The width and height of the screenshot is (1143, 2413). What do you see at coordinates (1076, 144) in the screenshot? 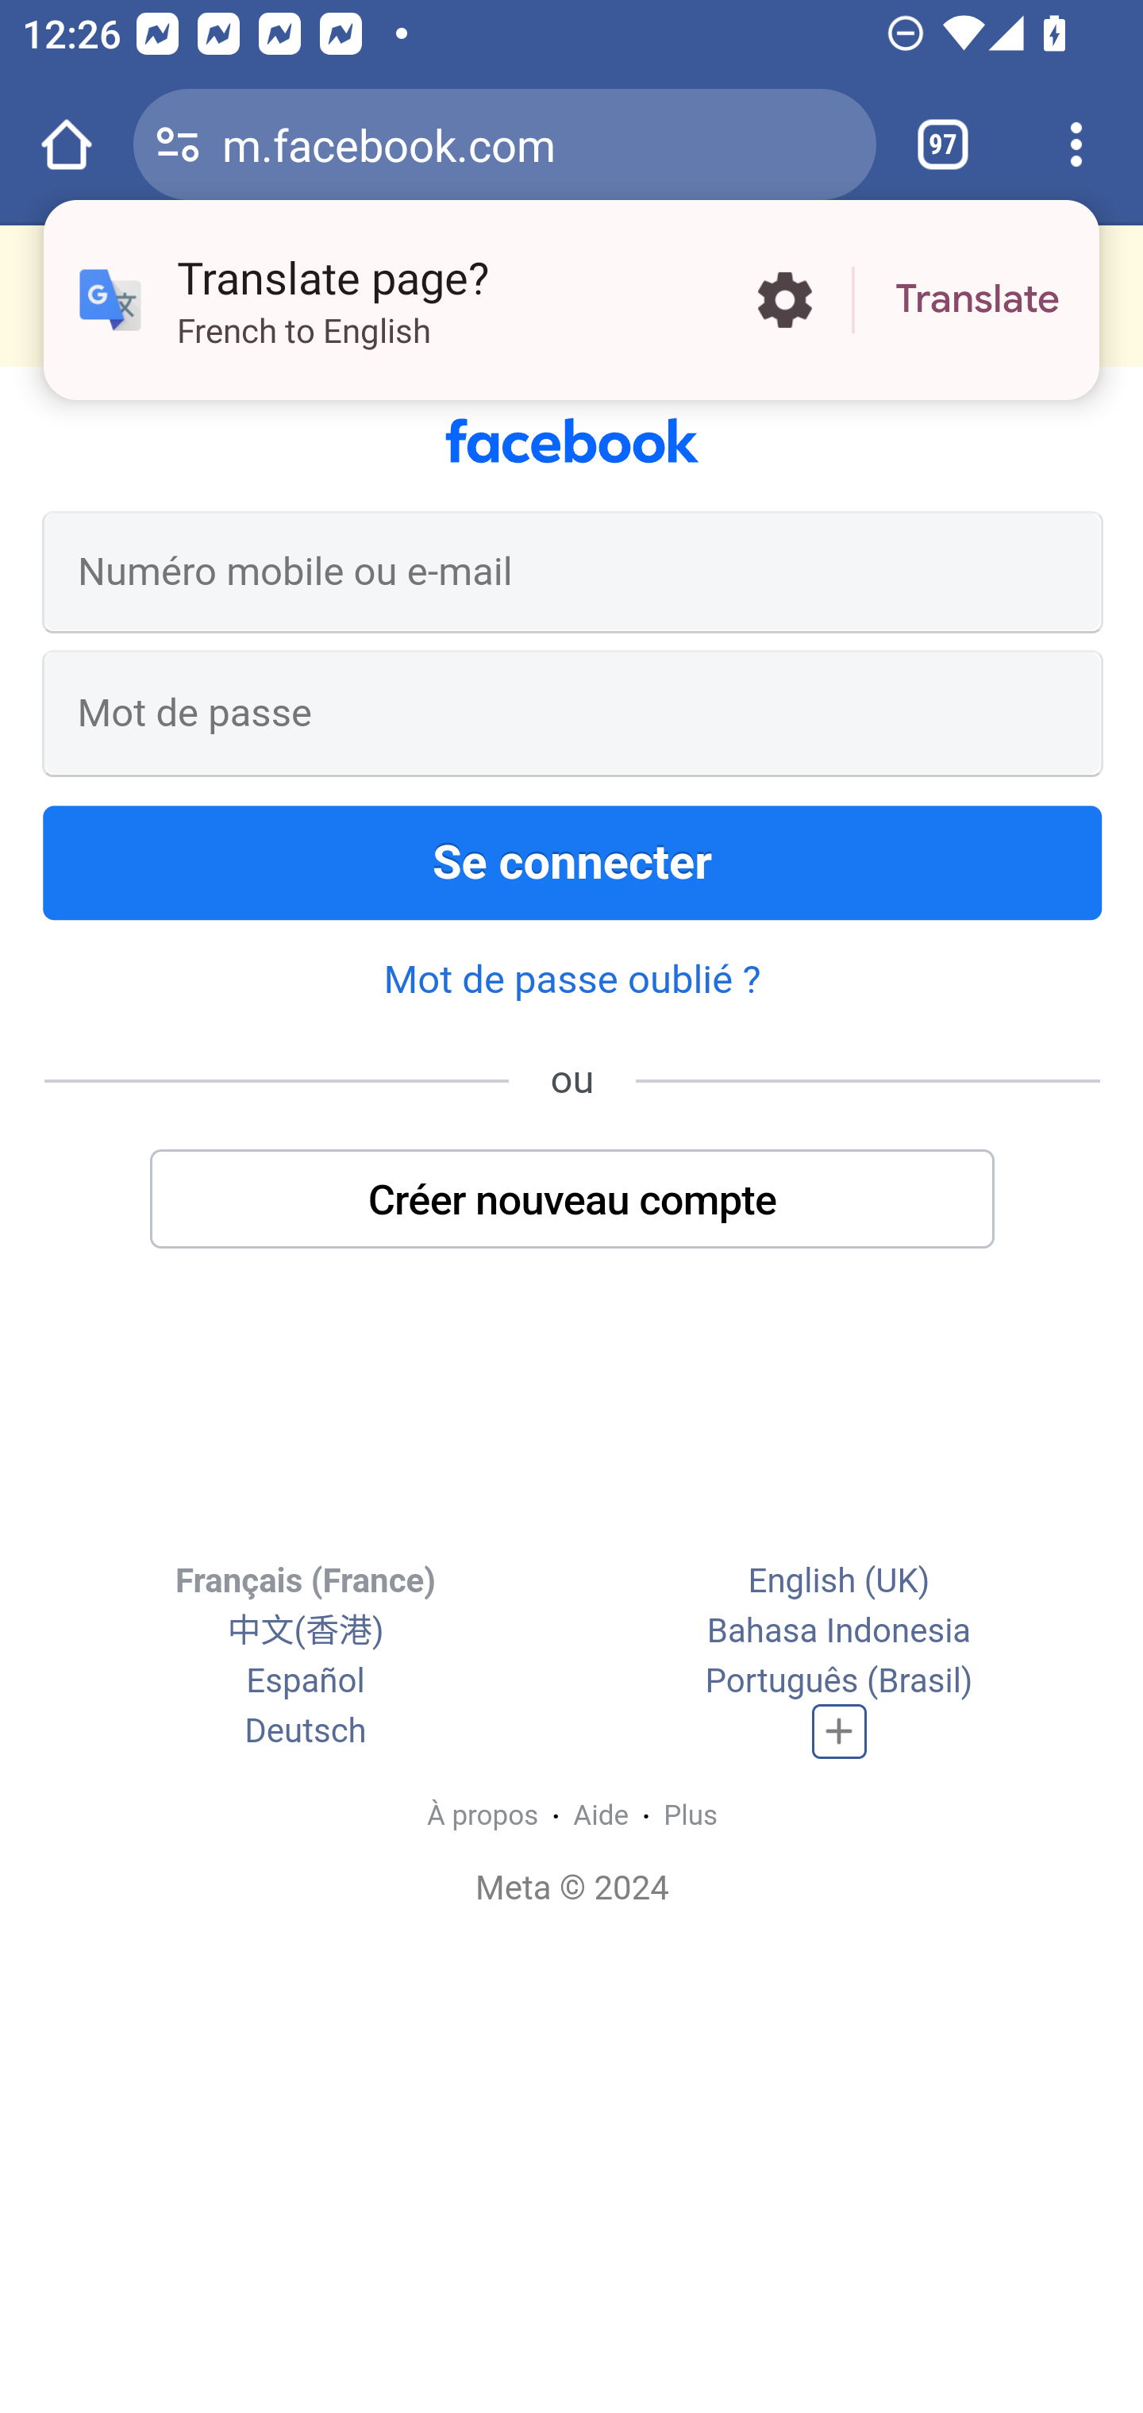
I see `Customize and control Google Chrome` at bounding box center [1076, 144].